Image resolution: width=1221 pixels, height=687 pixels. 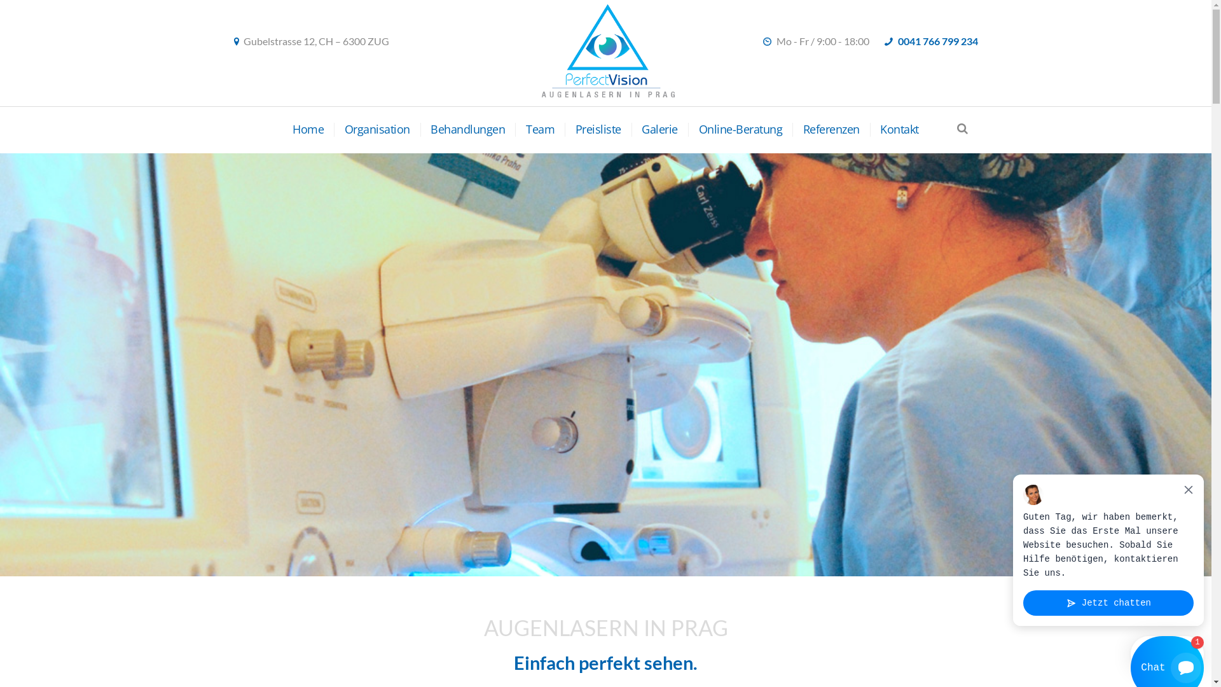 I want to click on Galerie, so click(x=655, y=130).